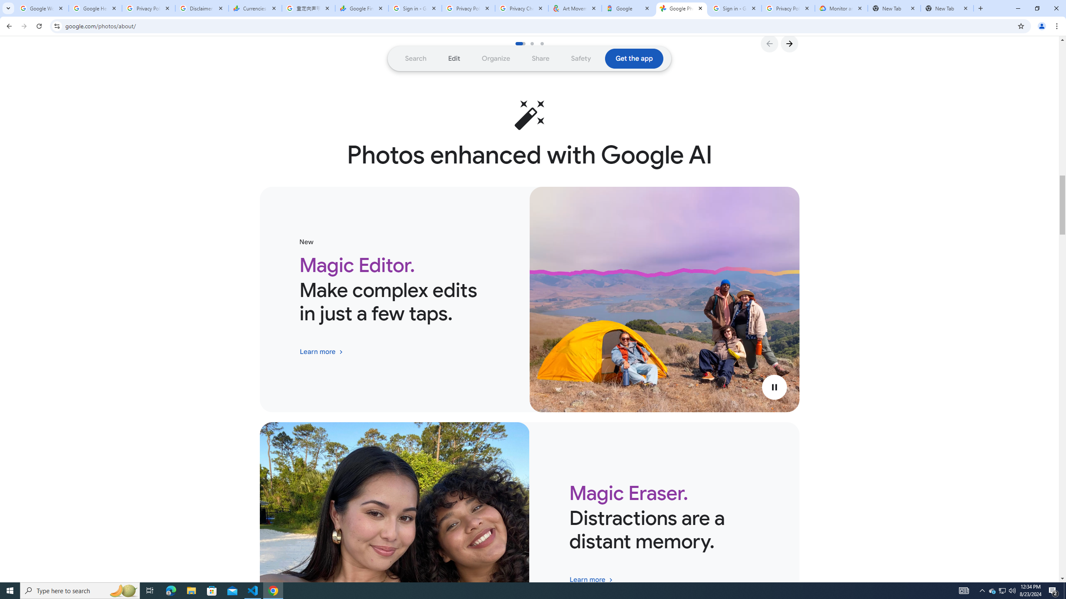  Describe the element at coordinates (42, 8) in the screenshot. I see `Google Workspace Admin Community` at that location.